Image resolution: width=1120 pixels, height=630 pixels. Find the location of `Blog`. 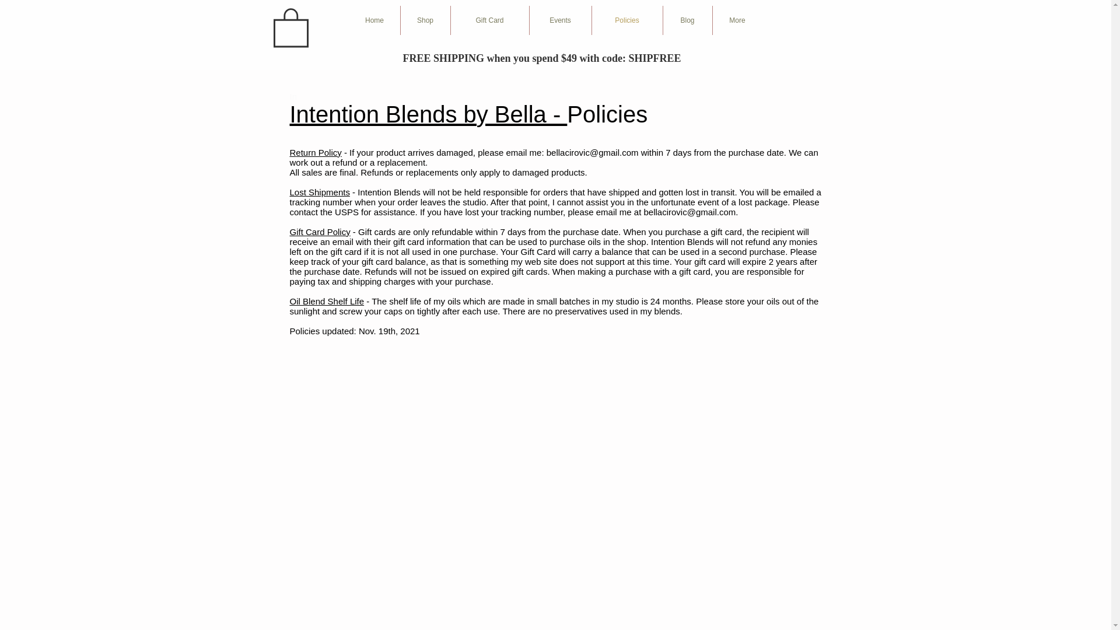

Blog is located at coordinates (687, 20).